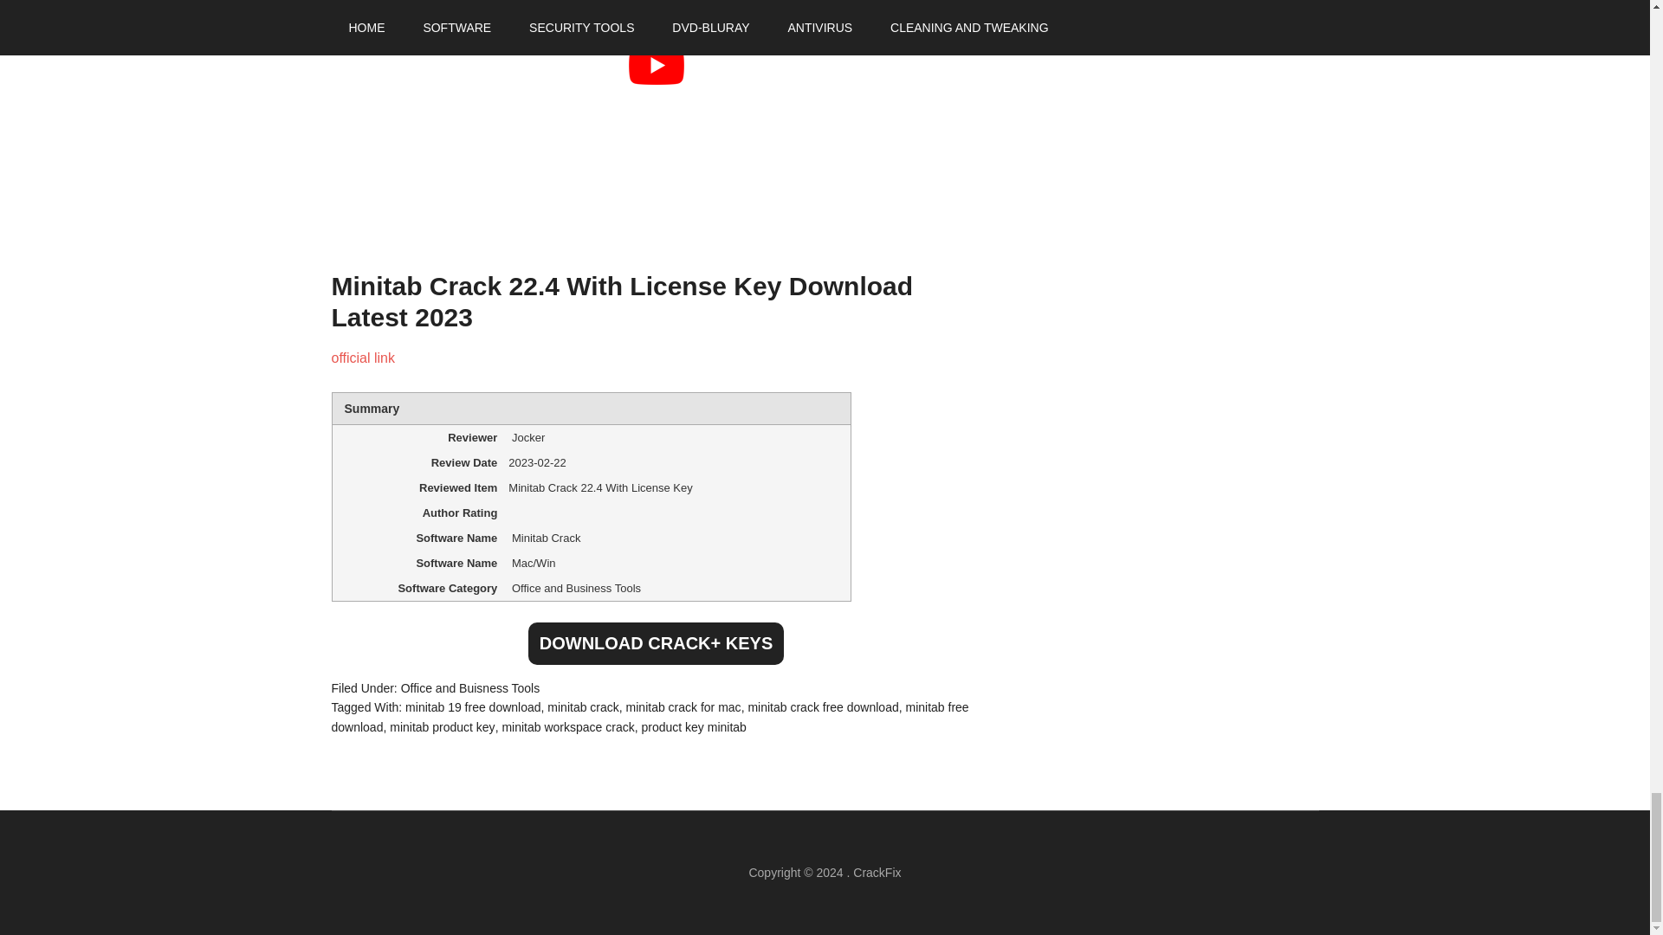 This screenshot has width=1663, height=935. Describe the element at coordinates (822, 706) in the screenshot. I see `minitab crack free download` at that location.